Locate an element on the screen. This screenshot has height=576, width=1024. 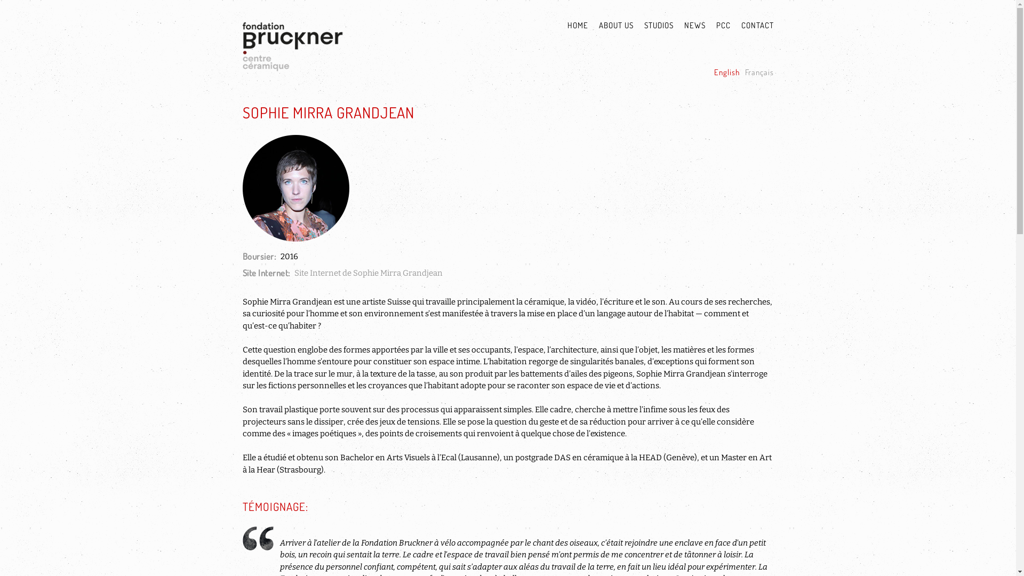
Skip to main content is located at coordinates (508, 2).